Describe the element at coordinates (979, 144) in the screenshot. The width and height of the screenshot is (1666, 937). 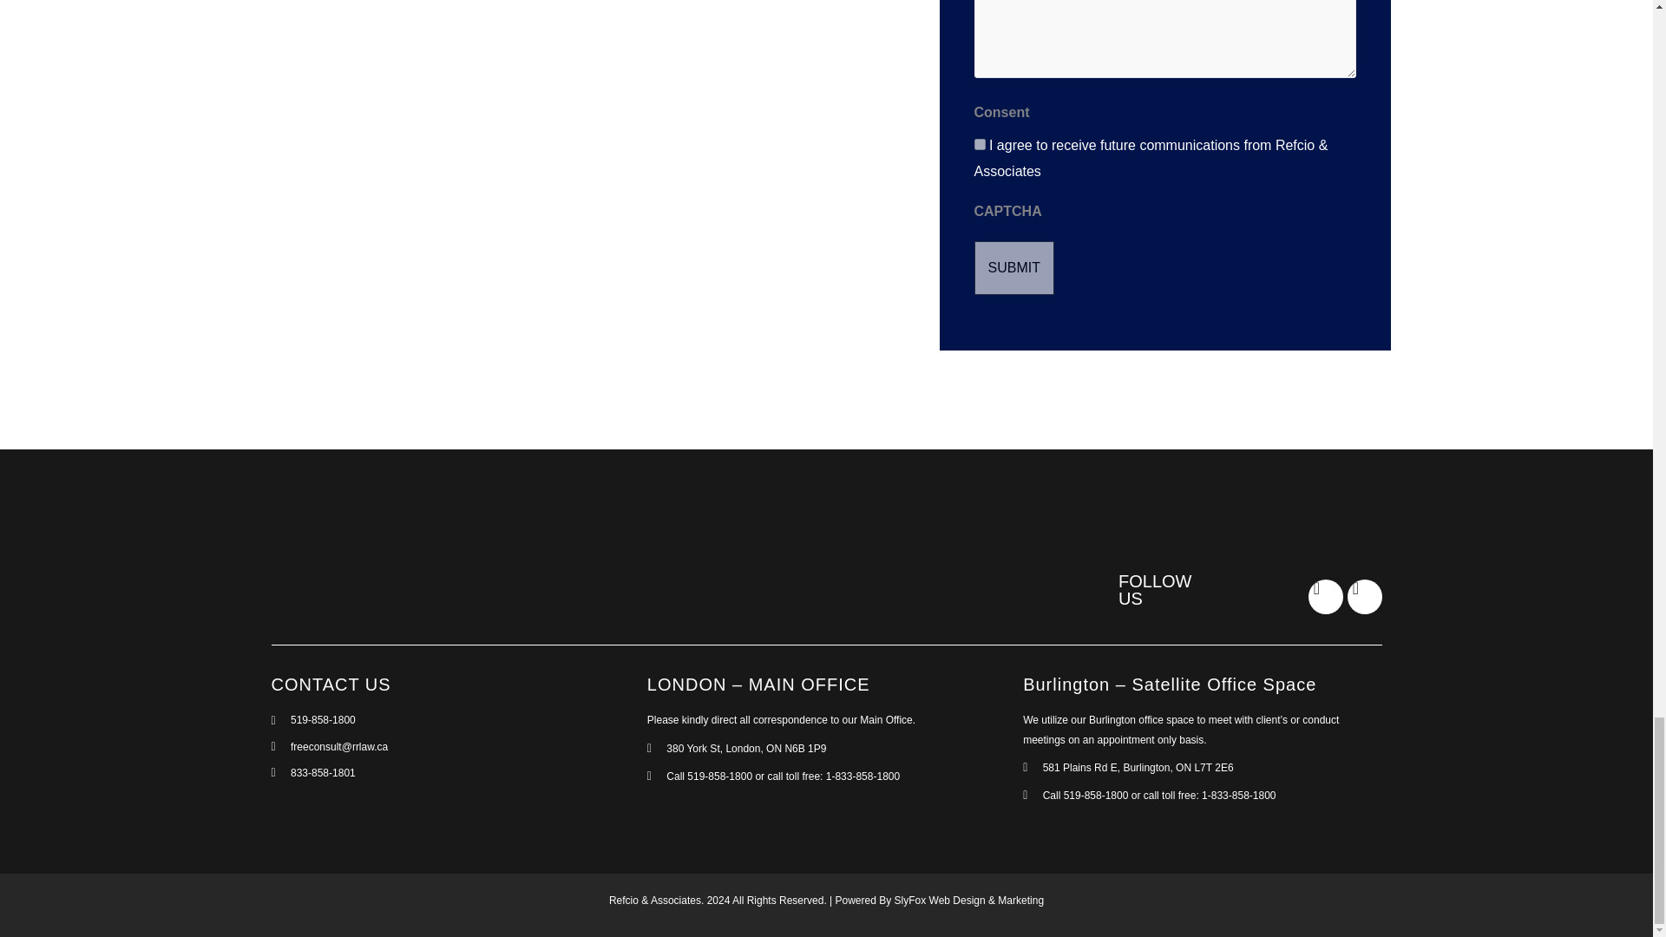
I see `1` at that location.